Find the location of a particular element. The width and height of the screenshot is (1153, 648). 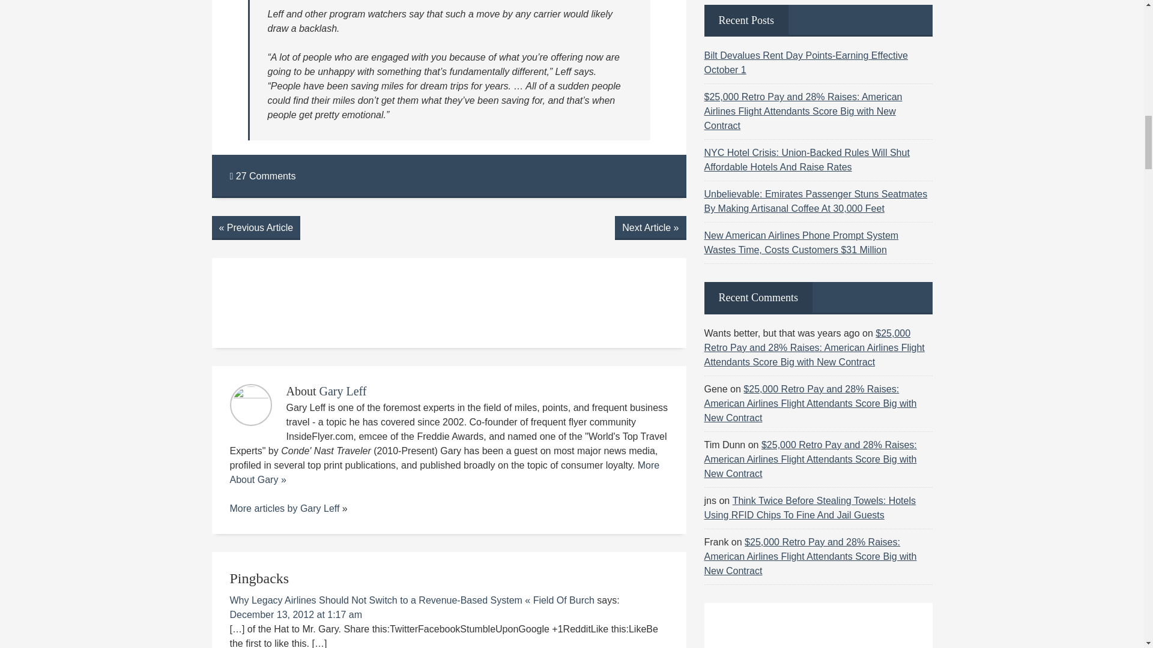

December 13, 2012 at 1:17 am is located at coordinates (295, 614).